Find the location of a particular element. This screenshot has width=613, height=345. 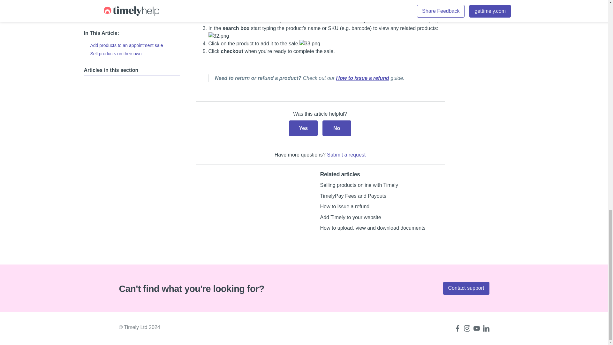

How to issue a refund is located at coordinates (363, 78).